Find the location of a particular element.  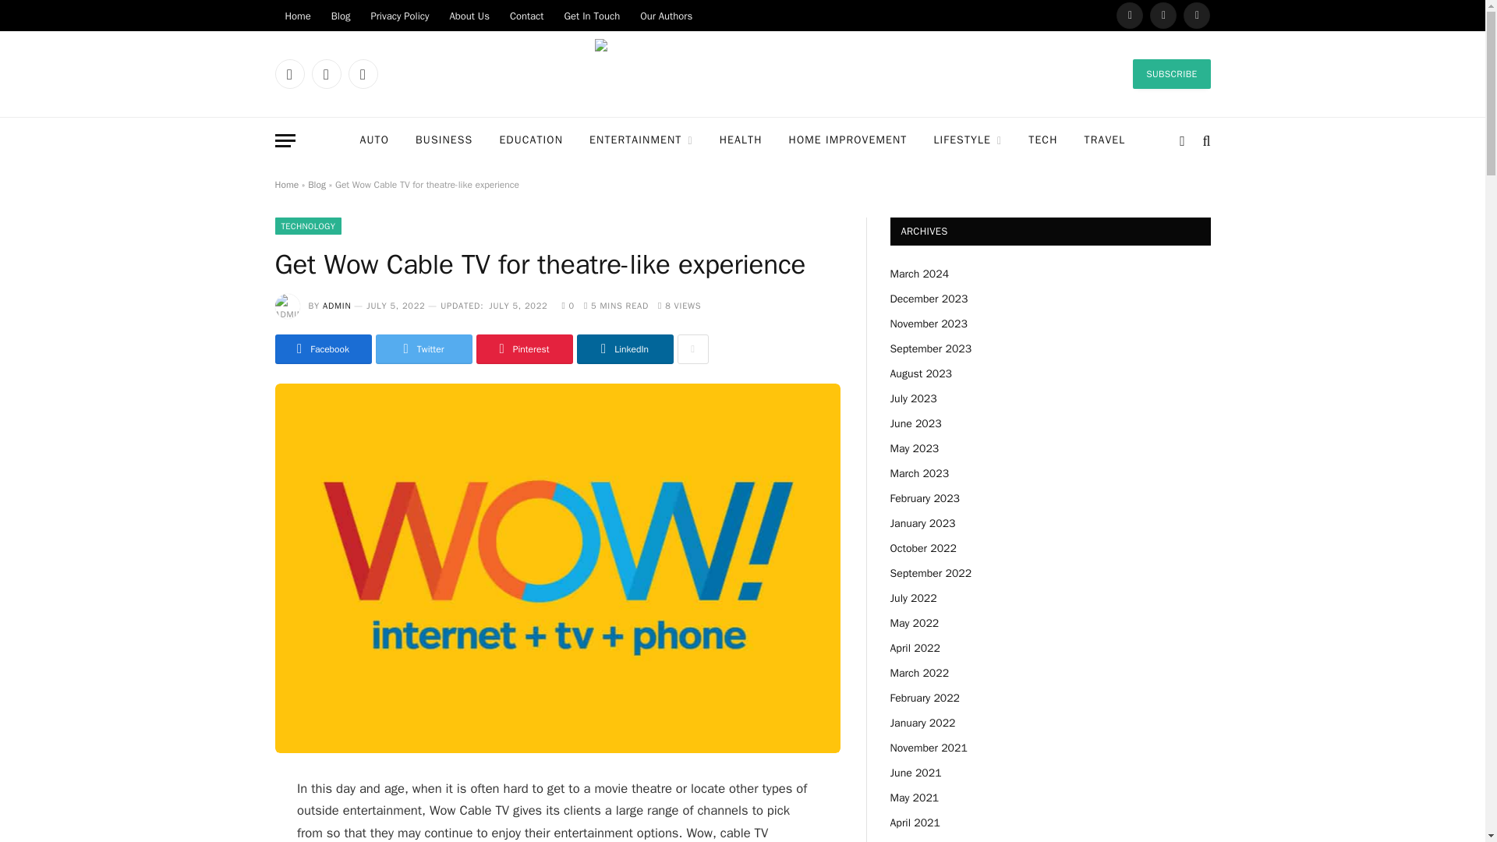

Facebook is located at coordinates (288, 73).